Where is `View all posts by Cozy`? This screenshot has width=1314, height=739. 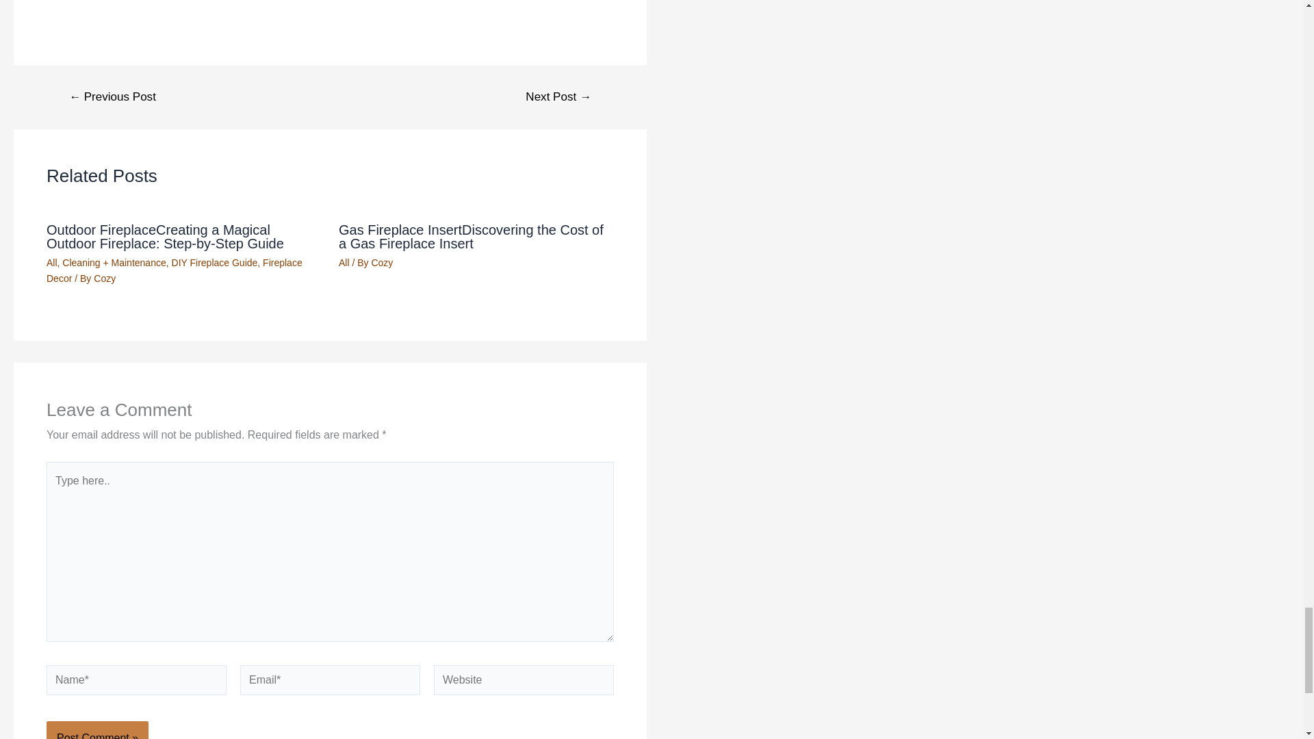
View all posts by Cozy is located at coordinates (382, 263).